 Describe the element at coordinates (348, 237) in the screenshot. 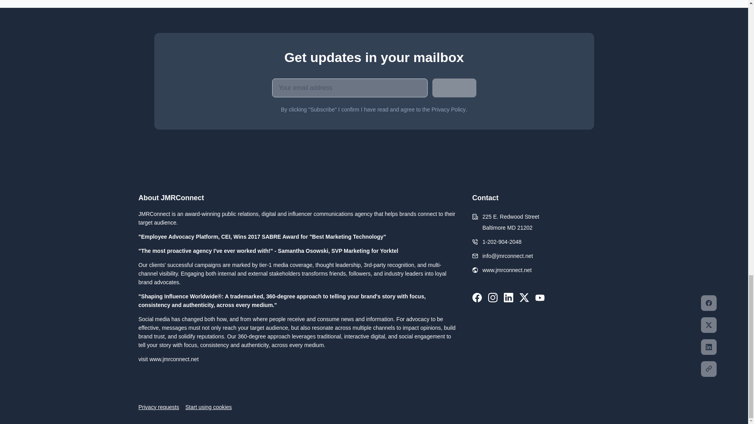

I see `Best Marketing Technology` at that location.